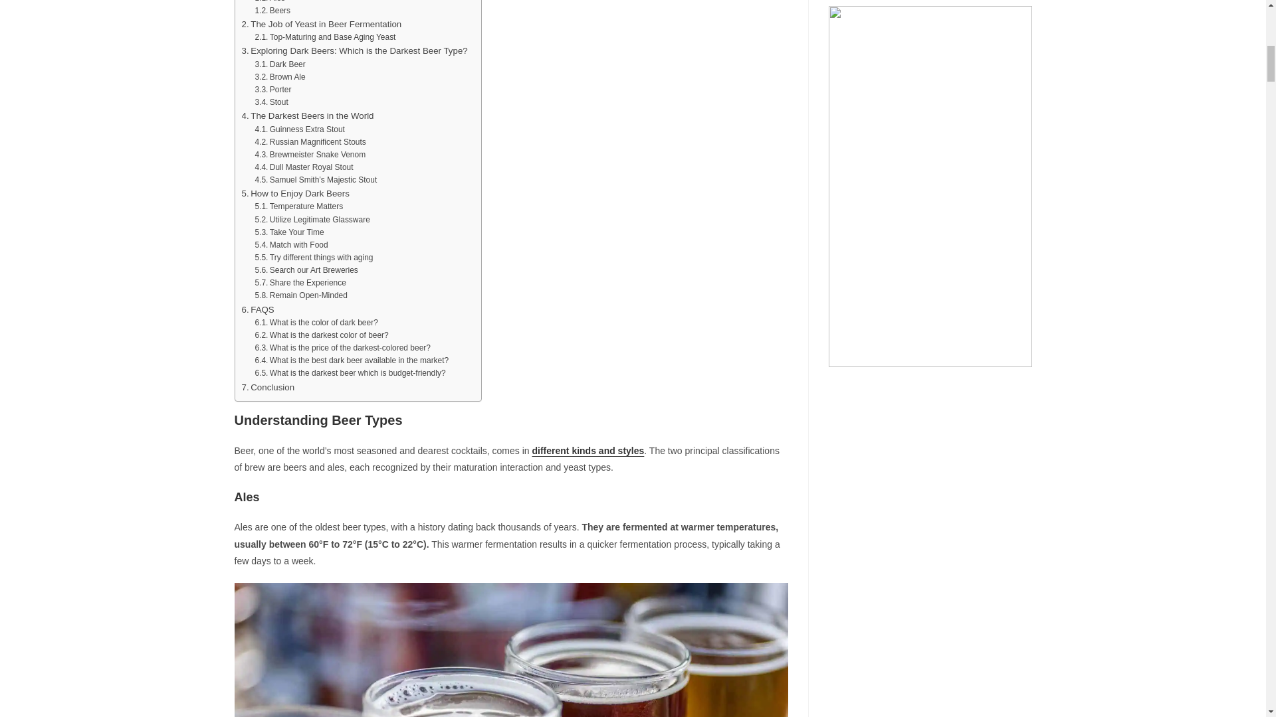 This screenshot has height=717, width=1276. I want to click on Ales, so click(269, 2).